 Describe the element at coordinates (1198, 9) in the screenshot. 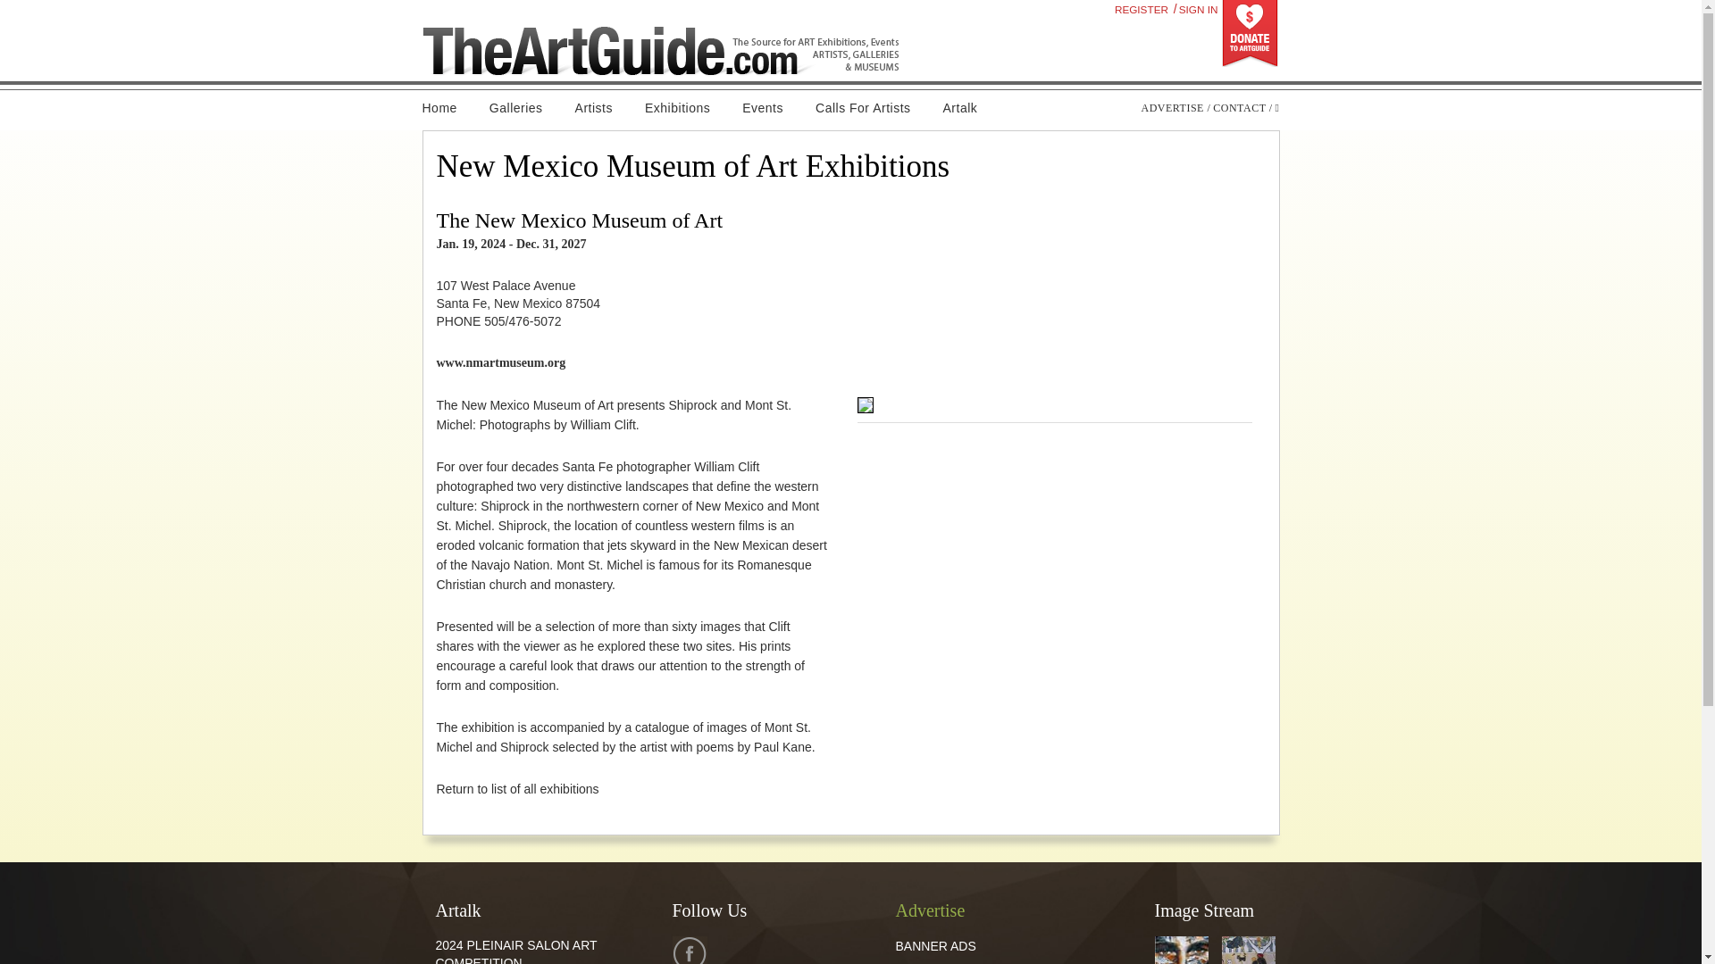

I see `SIGN IN` at that location.